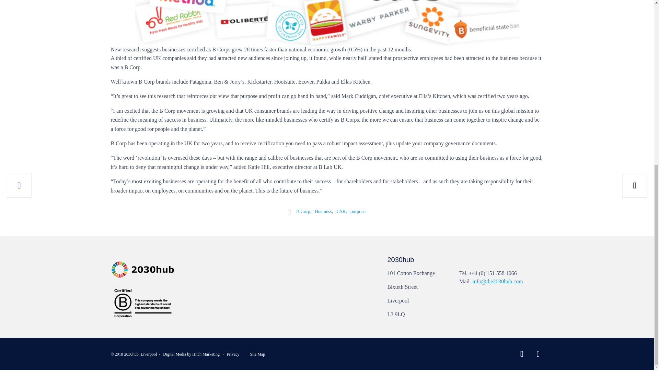  Describe the element at coordinates (303, 212) in the screenshot. I see `B Corp` at that location.